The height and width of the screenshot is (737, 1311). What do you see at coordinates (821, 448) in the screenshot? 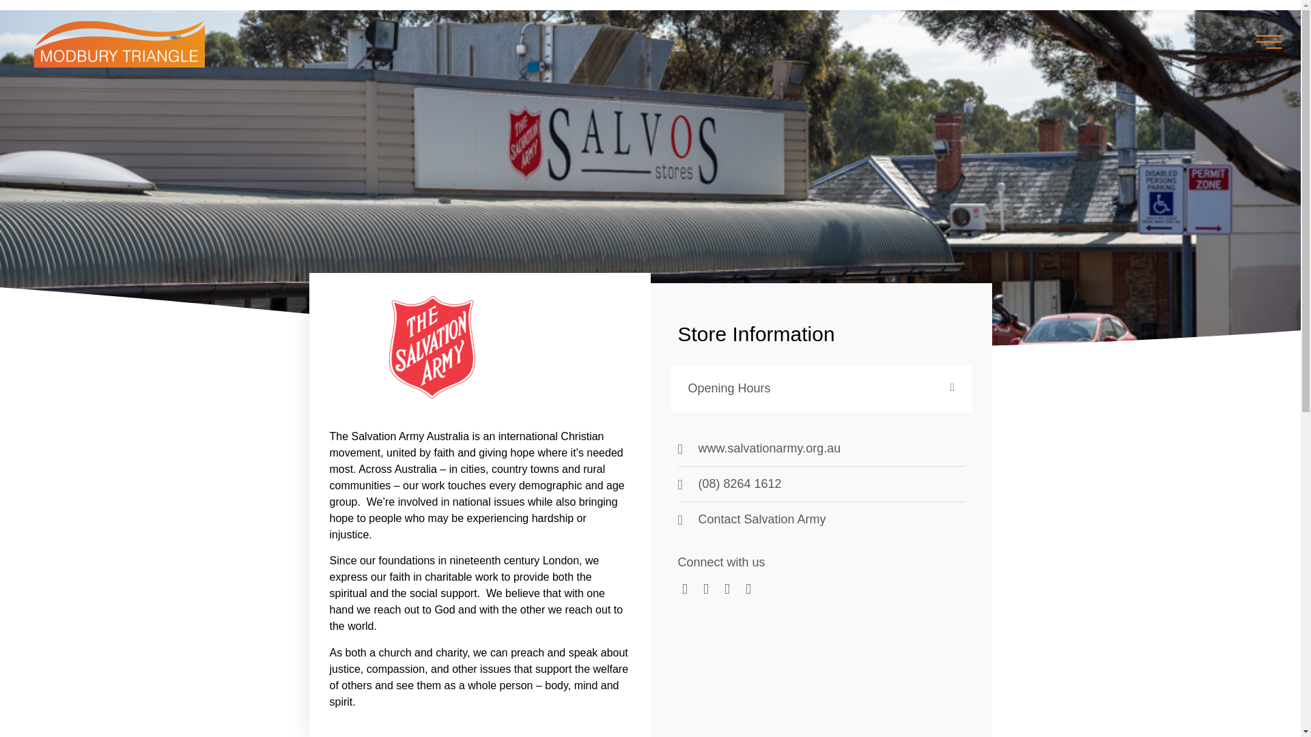
I see `www.salvationarmy.org.au` at bounding box center [821, 448].